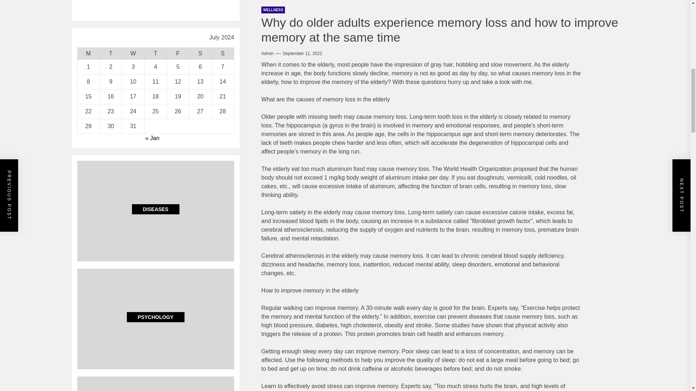  What do you see at coordinates (111, 54) in the screenshot?
I see `Tuesday` at bounding box center [111, 54].